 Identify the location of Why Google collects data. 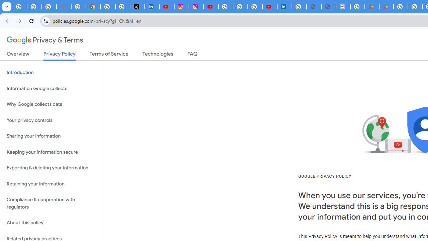
(51, 104).